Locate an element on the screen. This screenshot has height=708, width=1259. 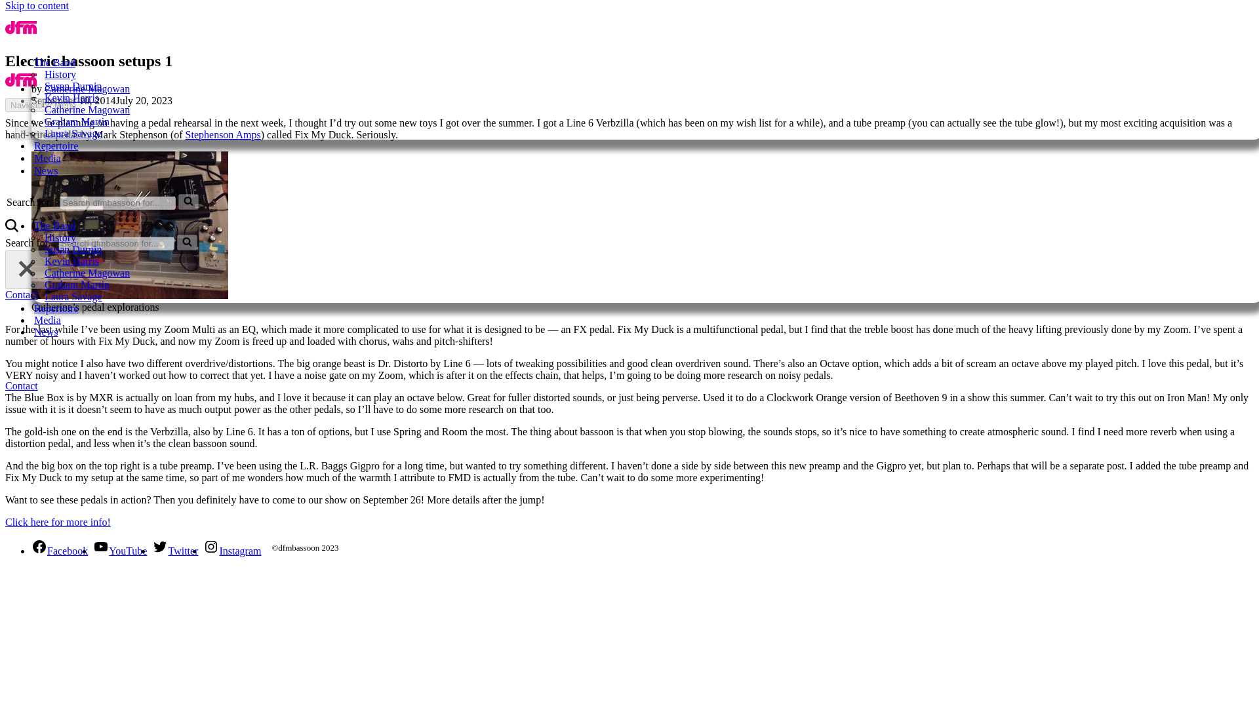
History is located at coordinates (60, 75).